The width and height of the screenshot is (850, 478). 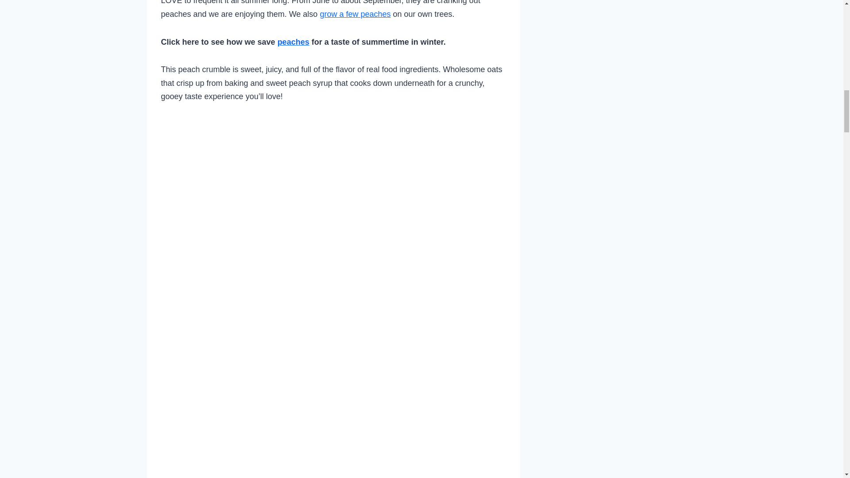 What do you see at coordinates (293, 42) in the screenshot?
I see `peaches` at bounding box center [293, 42].